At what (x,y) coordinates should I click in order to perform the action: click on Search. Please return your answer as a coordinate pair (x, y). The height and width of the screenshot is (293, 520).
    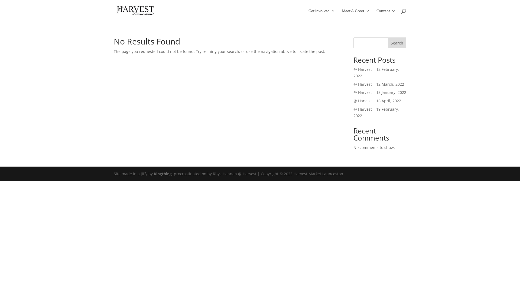
    Looking at the image, I should click on (397, 43).